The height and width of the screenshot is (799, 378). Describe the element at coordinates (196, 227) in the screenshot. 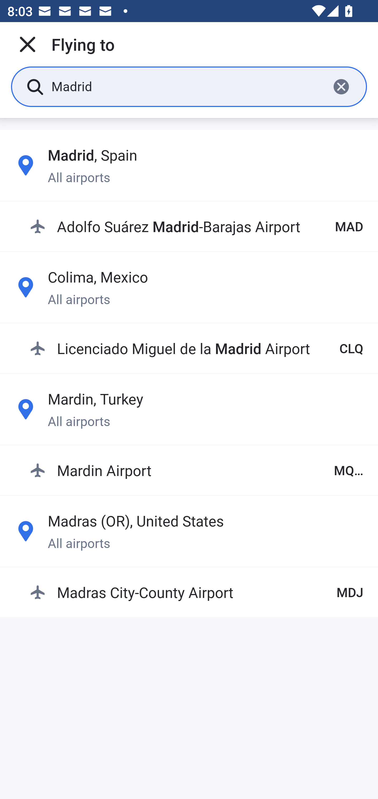

I see `Adolfo Suárez Madrid-Barajas Airport MAD` at that location.